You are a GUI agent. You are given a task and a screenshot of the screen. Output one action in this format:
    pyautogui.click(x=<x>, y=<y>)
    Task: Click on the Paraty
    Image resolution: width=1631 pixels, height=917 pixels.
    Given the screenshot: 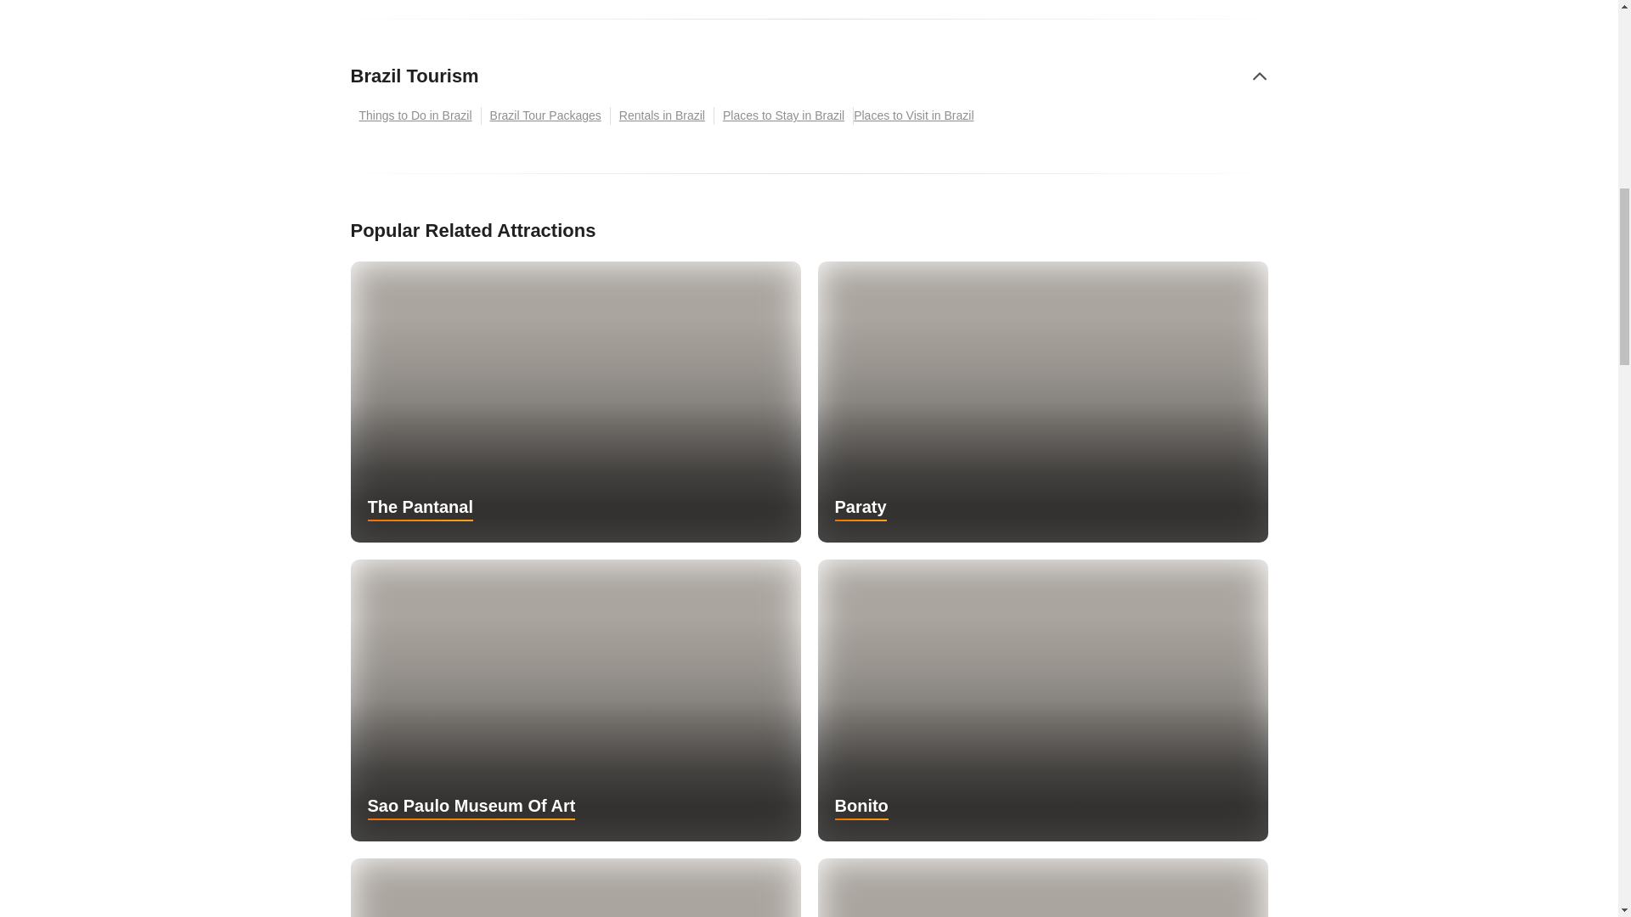 What is the action you would take?
    pyautogui.click(x=1041, y=402)
    